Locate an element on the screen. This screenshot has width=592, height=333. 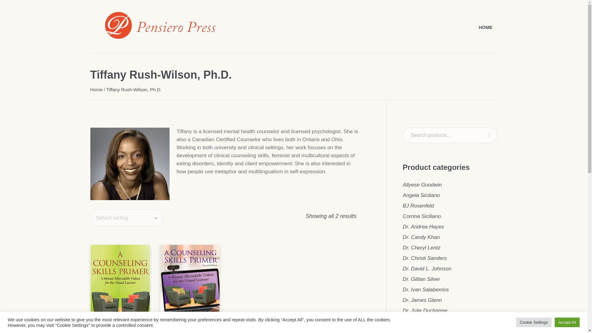
BJ Rosenfeld is located at coordinates (418, 206).